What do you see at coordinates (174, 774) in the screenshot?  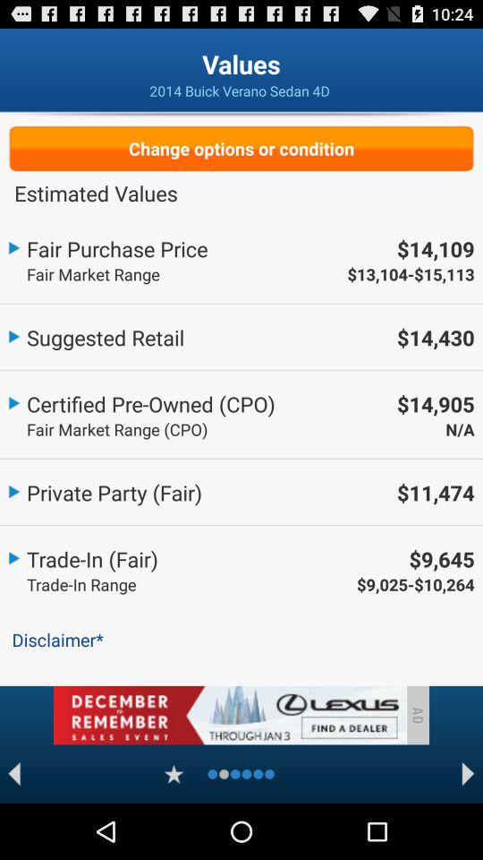 I see `save to favorite` at bounding box center [174, 774].